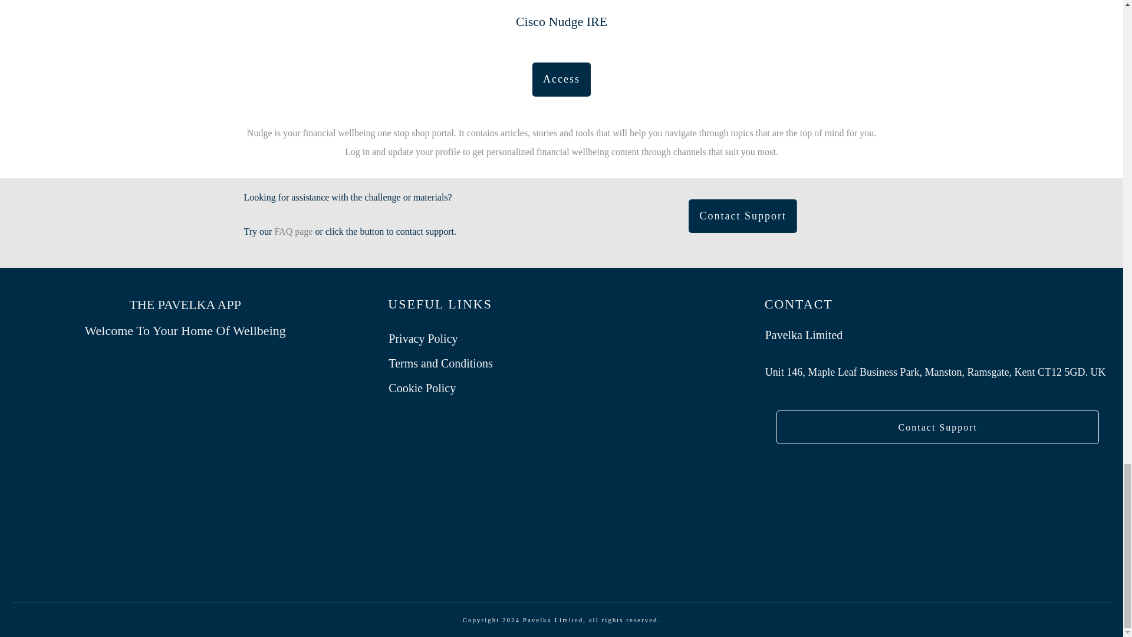 The width and height of the screenshot is (1132, 637). Describe the element at coordinates (742, 216) in the screenshot. I see `Contact Support` at that location.